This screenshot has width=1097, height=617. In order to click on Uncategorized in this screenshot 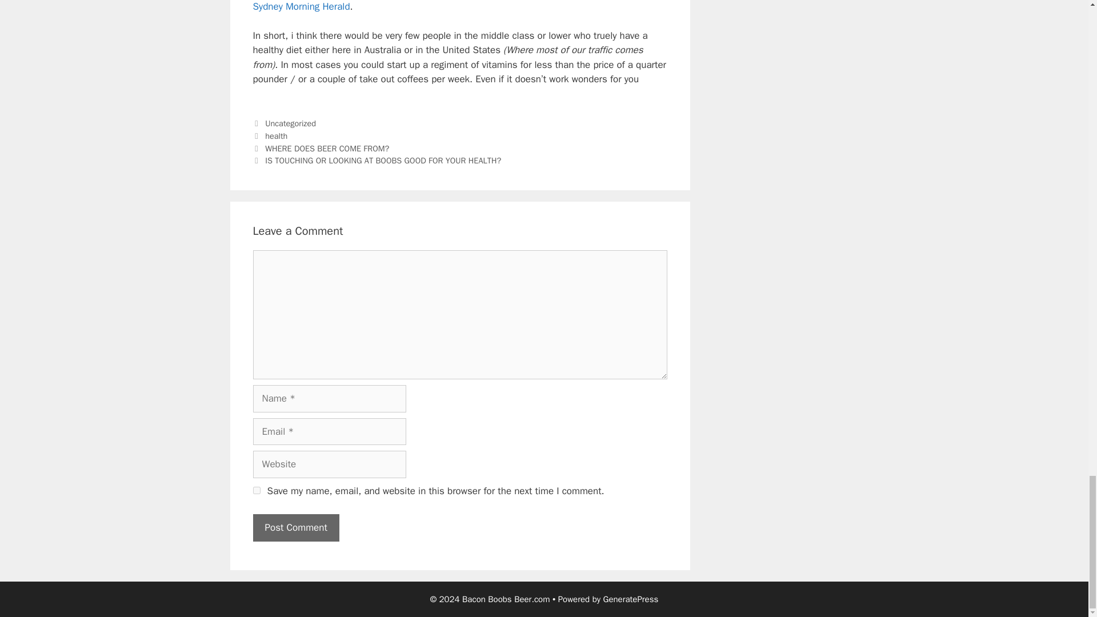, I will do `click(290, 123)`.